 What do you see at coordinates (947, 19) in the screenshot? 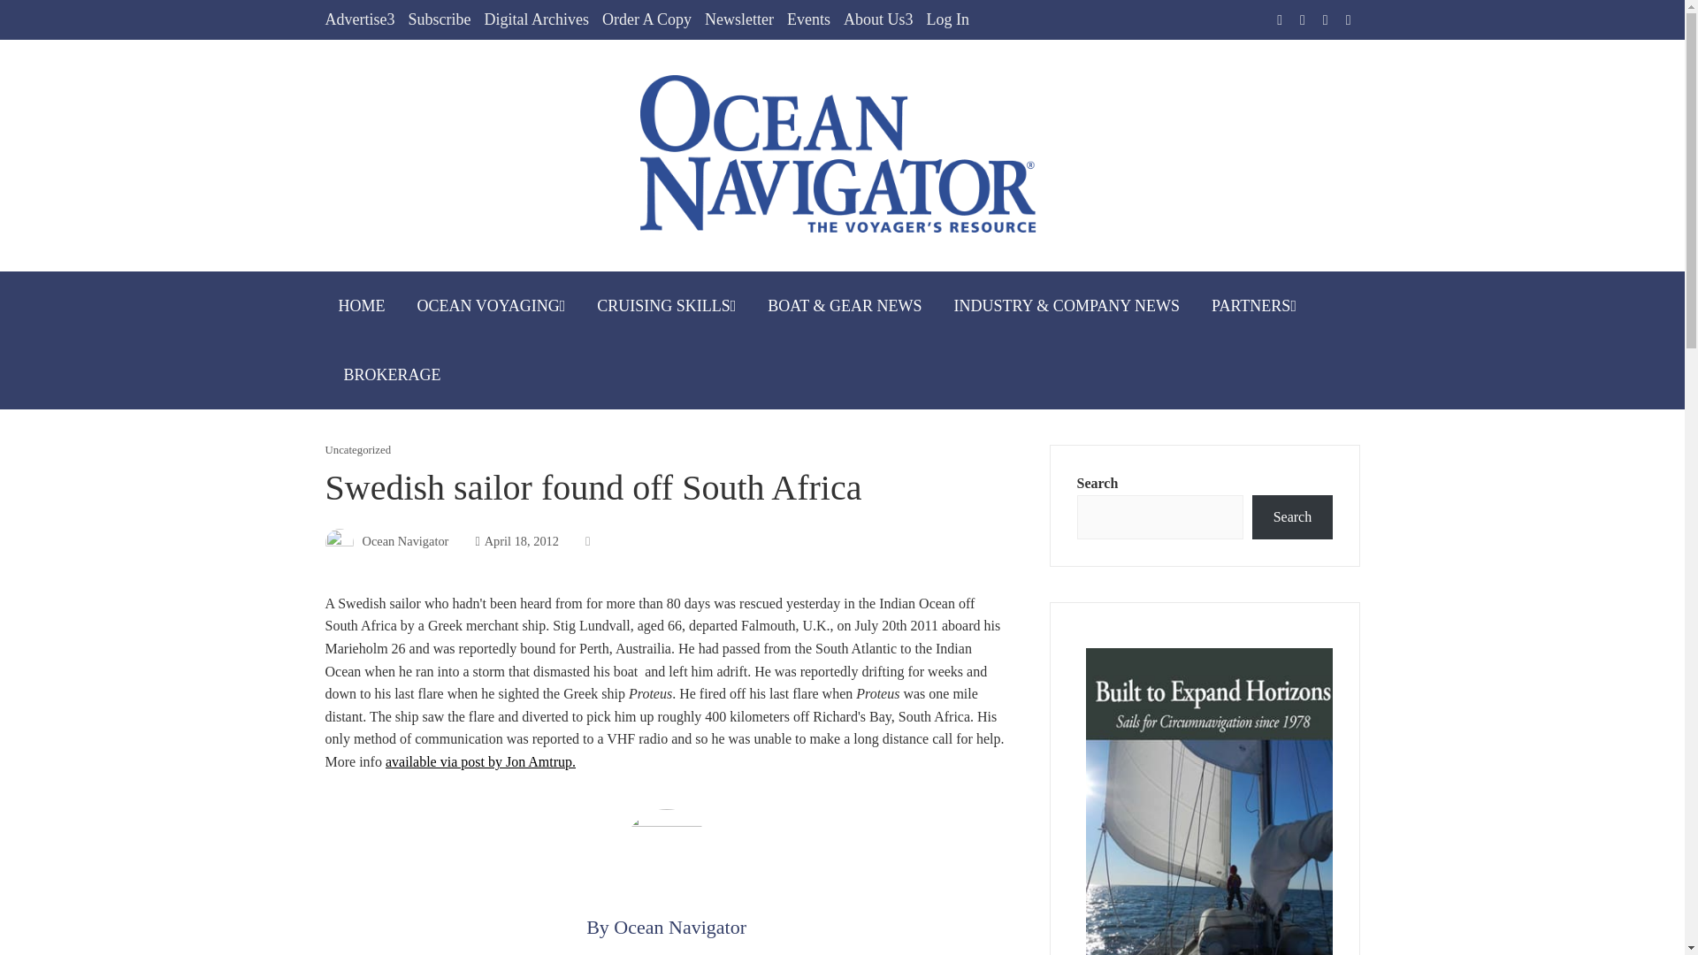
I see `Log In` at bounding box center [947, 19].